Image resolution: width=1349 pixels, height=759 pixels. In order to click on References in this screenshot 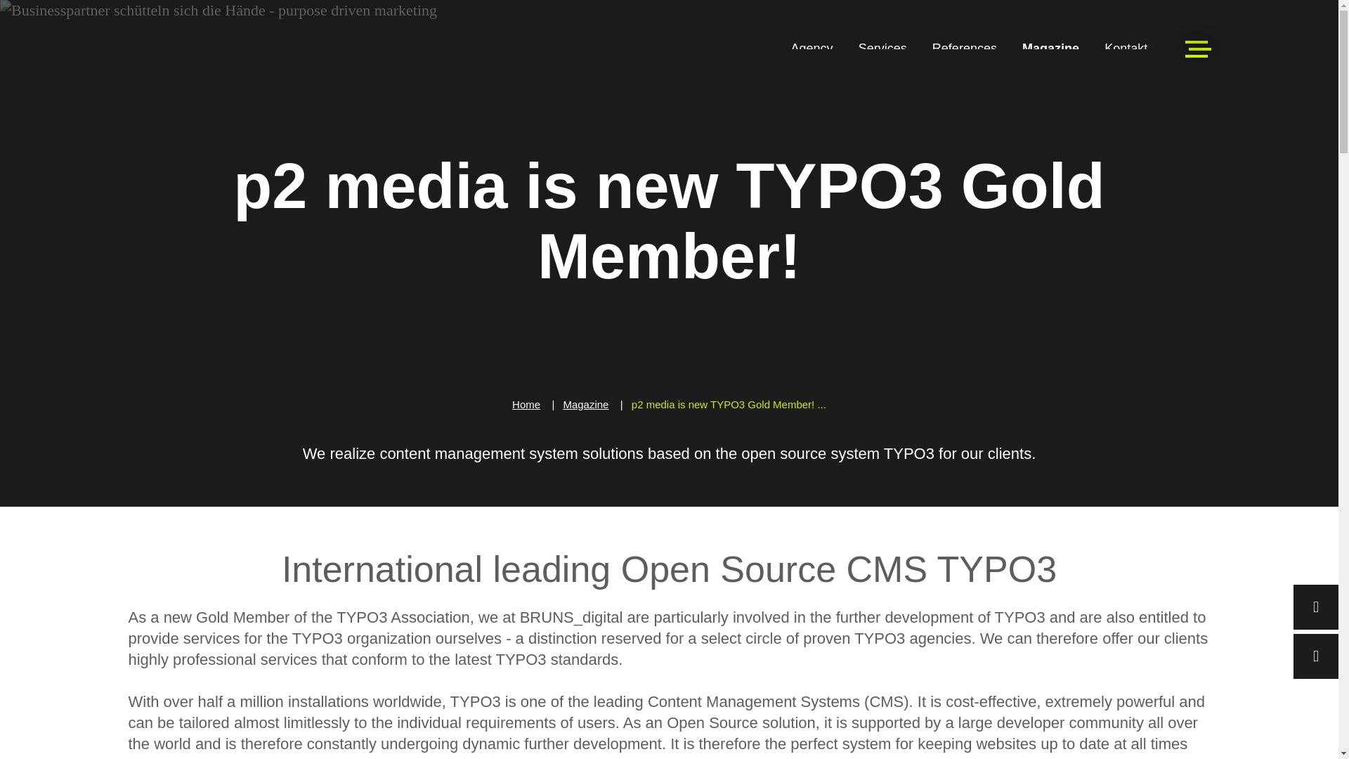, I will do `click(964, 48)`.